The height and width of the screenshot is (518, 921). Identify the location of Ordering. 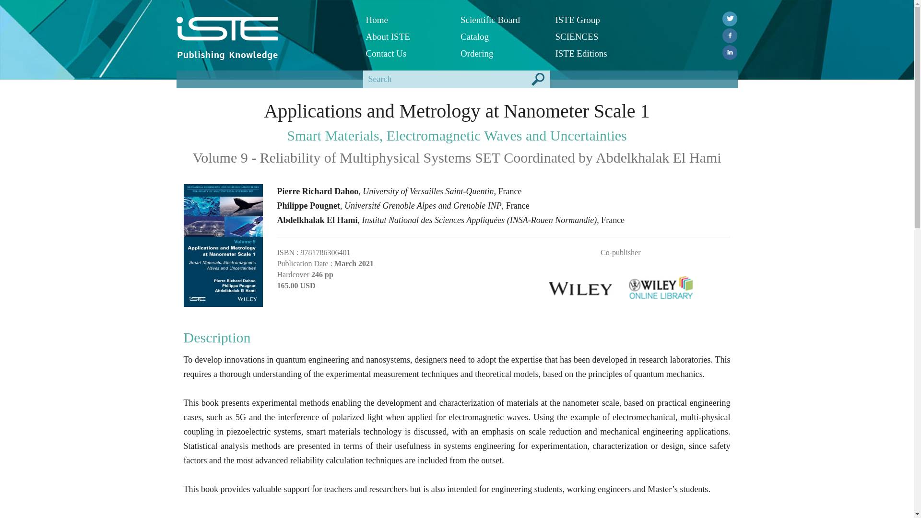
(501, 53).